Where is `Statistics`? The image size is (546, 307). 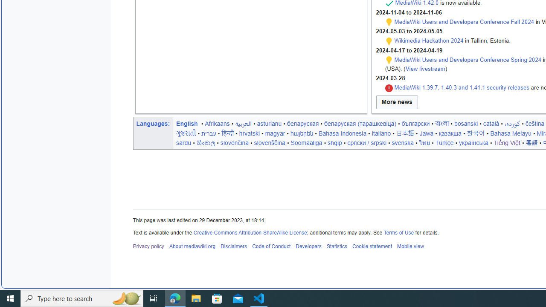
Statistics is located at coordinates (337, 246).